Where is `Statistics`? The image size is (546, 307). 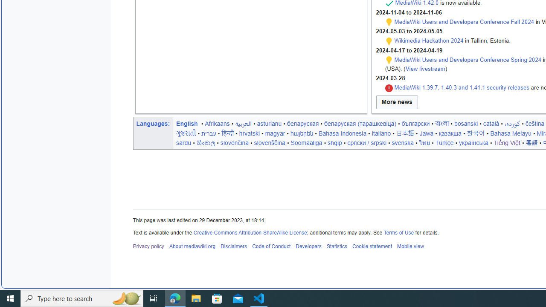
Statistics is located at coordinates (337, 246).